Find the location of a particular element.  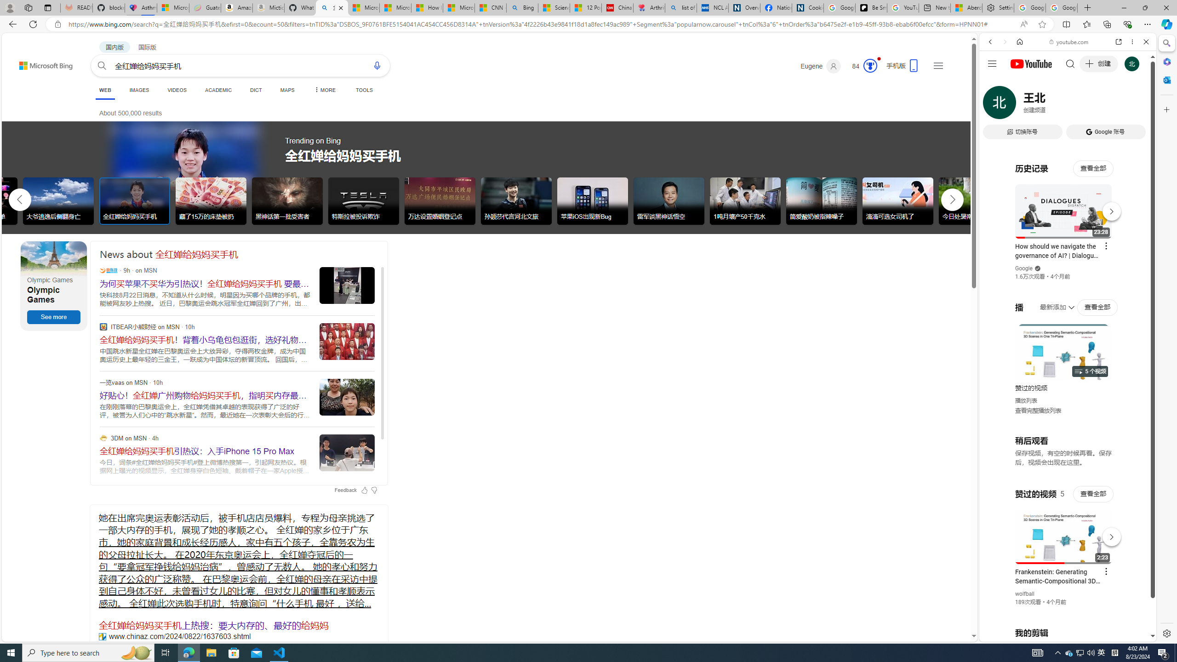

Trailer #2 [HD] is located at coordinates (1068, 273).